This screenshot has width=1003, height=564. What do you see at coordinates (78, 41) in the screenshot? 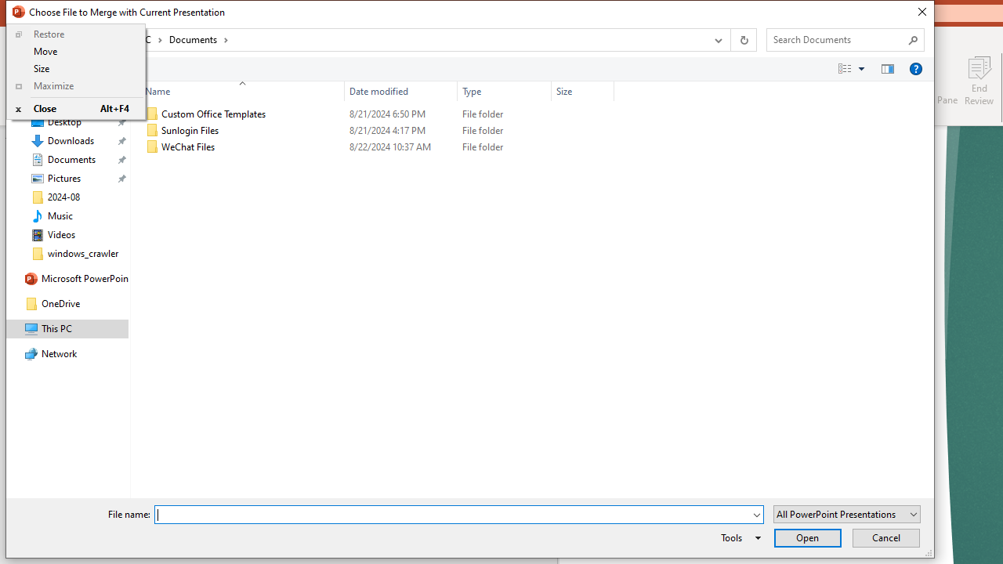
I see `Up to "This PC" (Alt + Up Arrow)` at bounding box center [78, 41].